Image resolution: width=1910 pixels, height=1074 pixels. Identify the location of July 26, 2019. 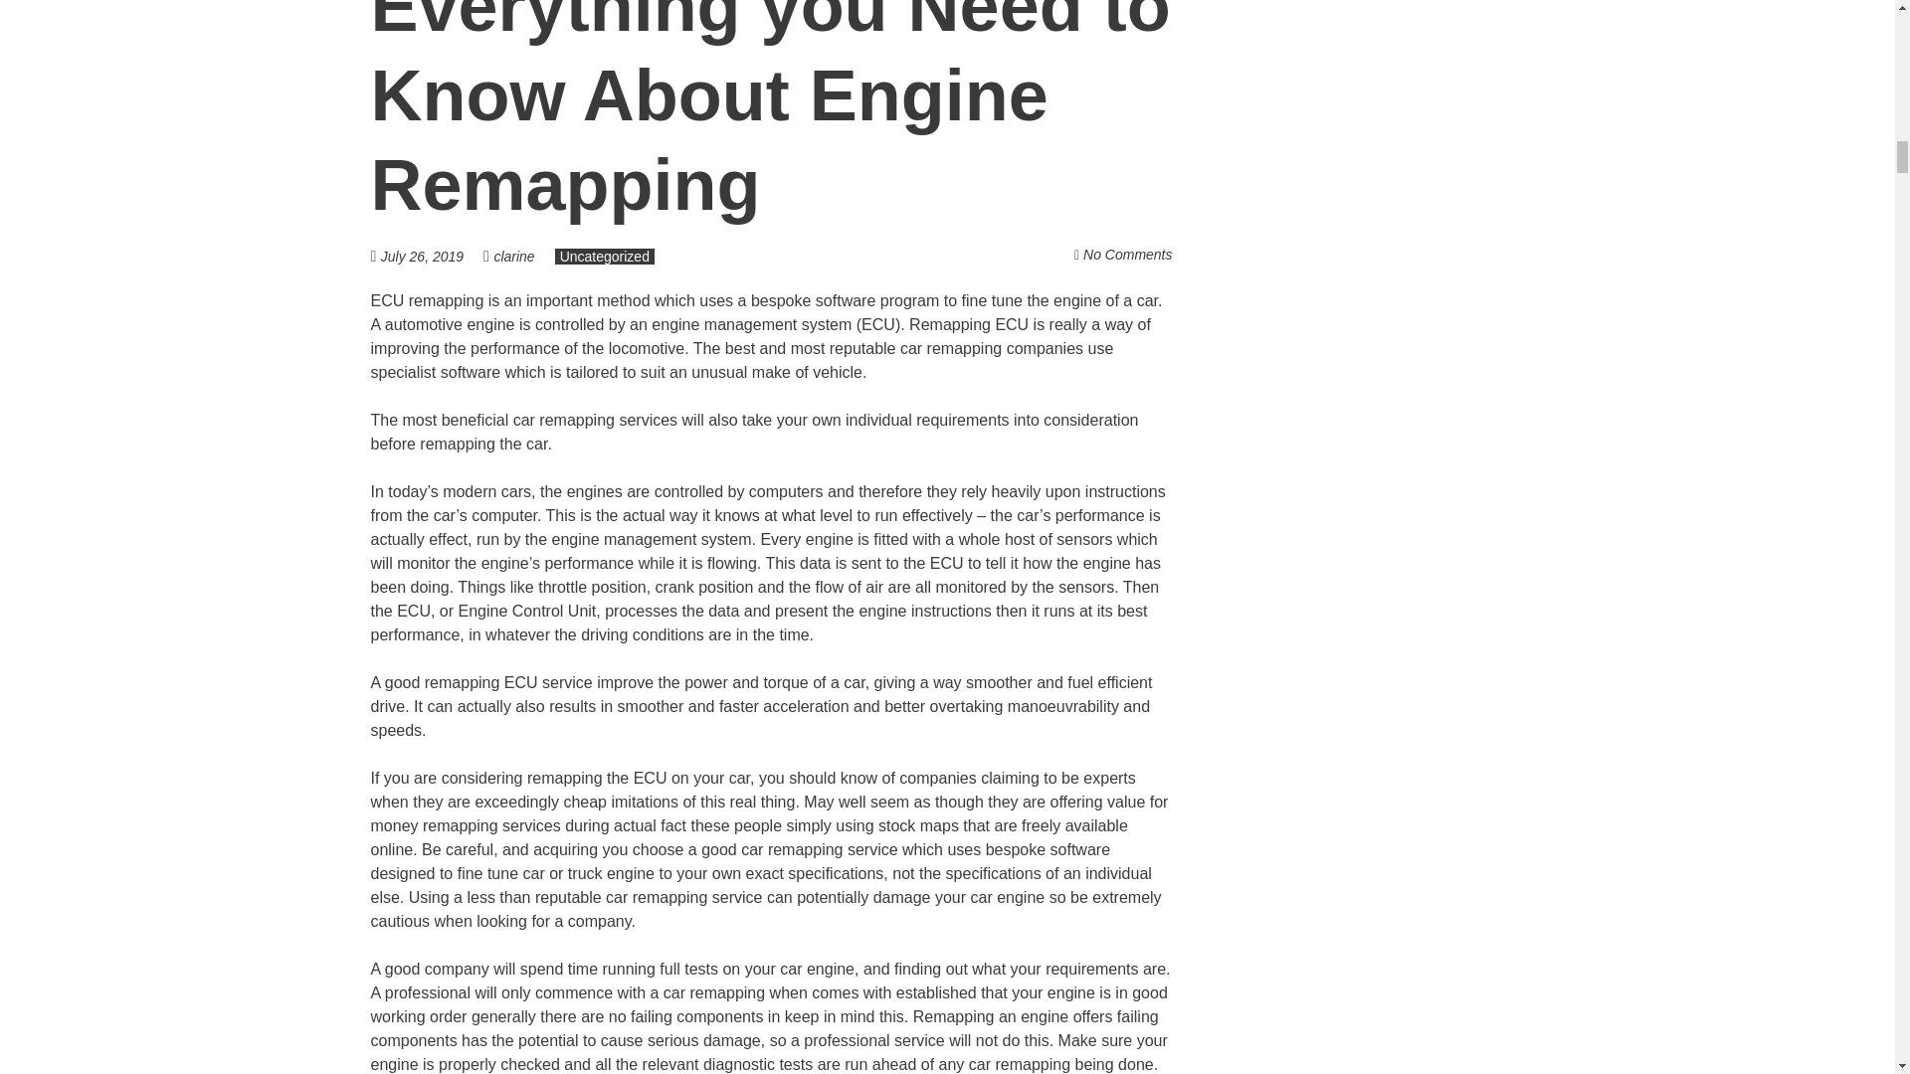
(432, 256).